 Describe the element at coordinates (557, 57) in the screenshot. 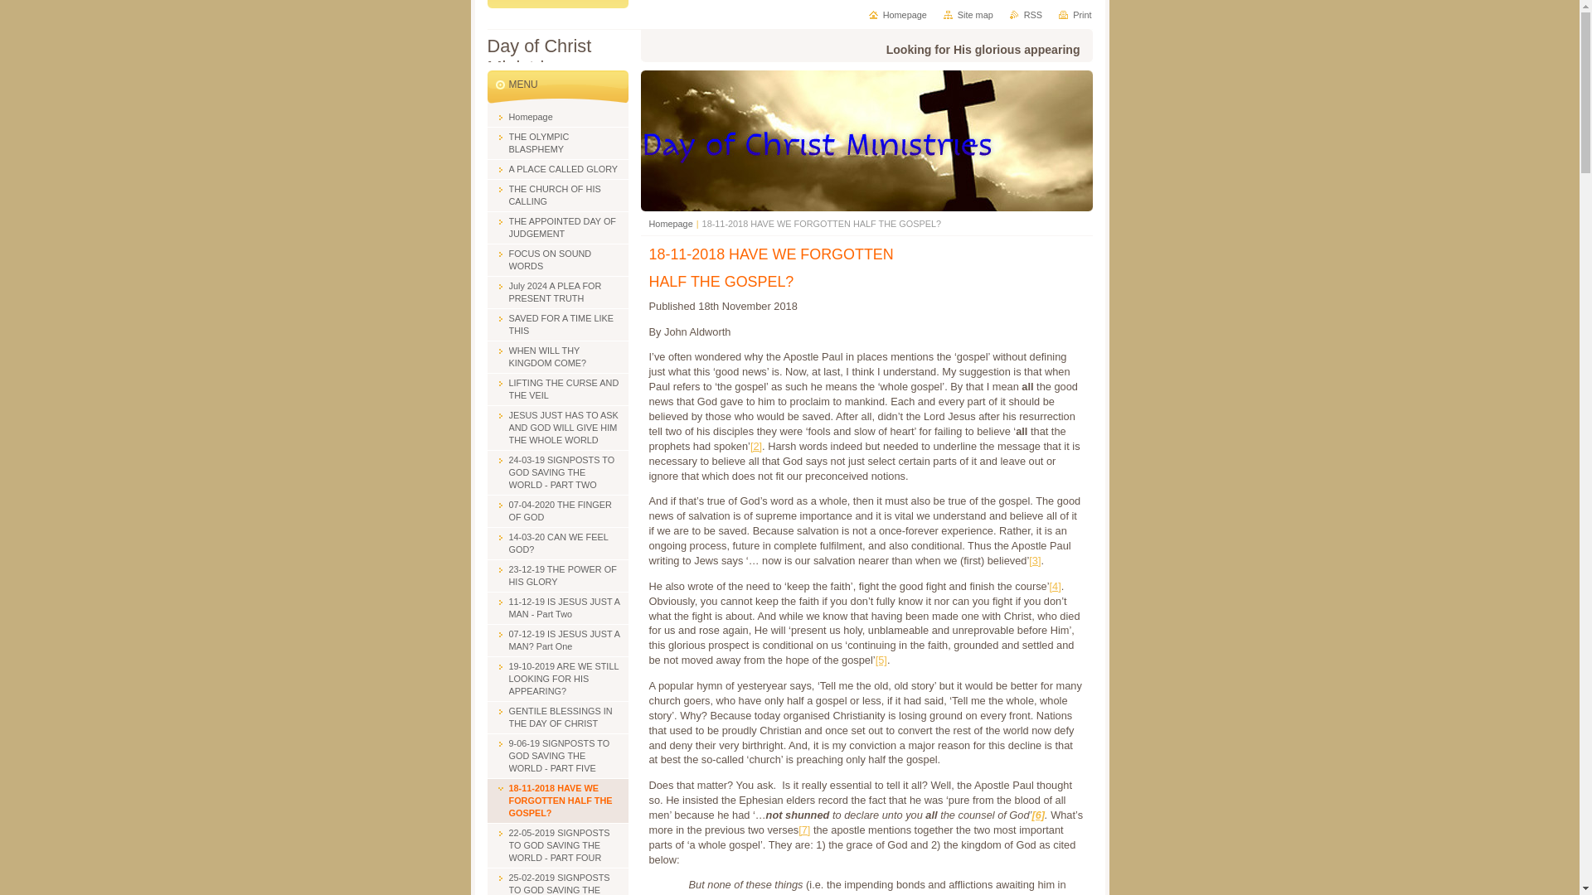

I see `Day of Christ Ministries` at that location.